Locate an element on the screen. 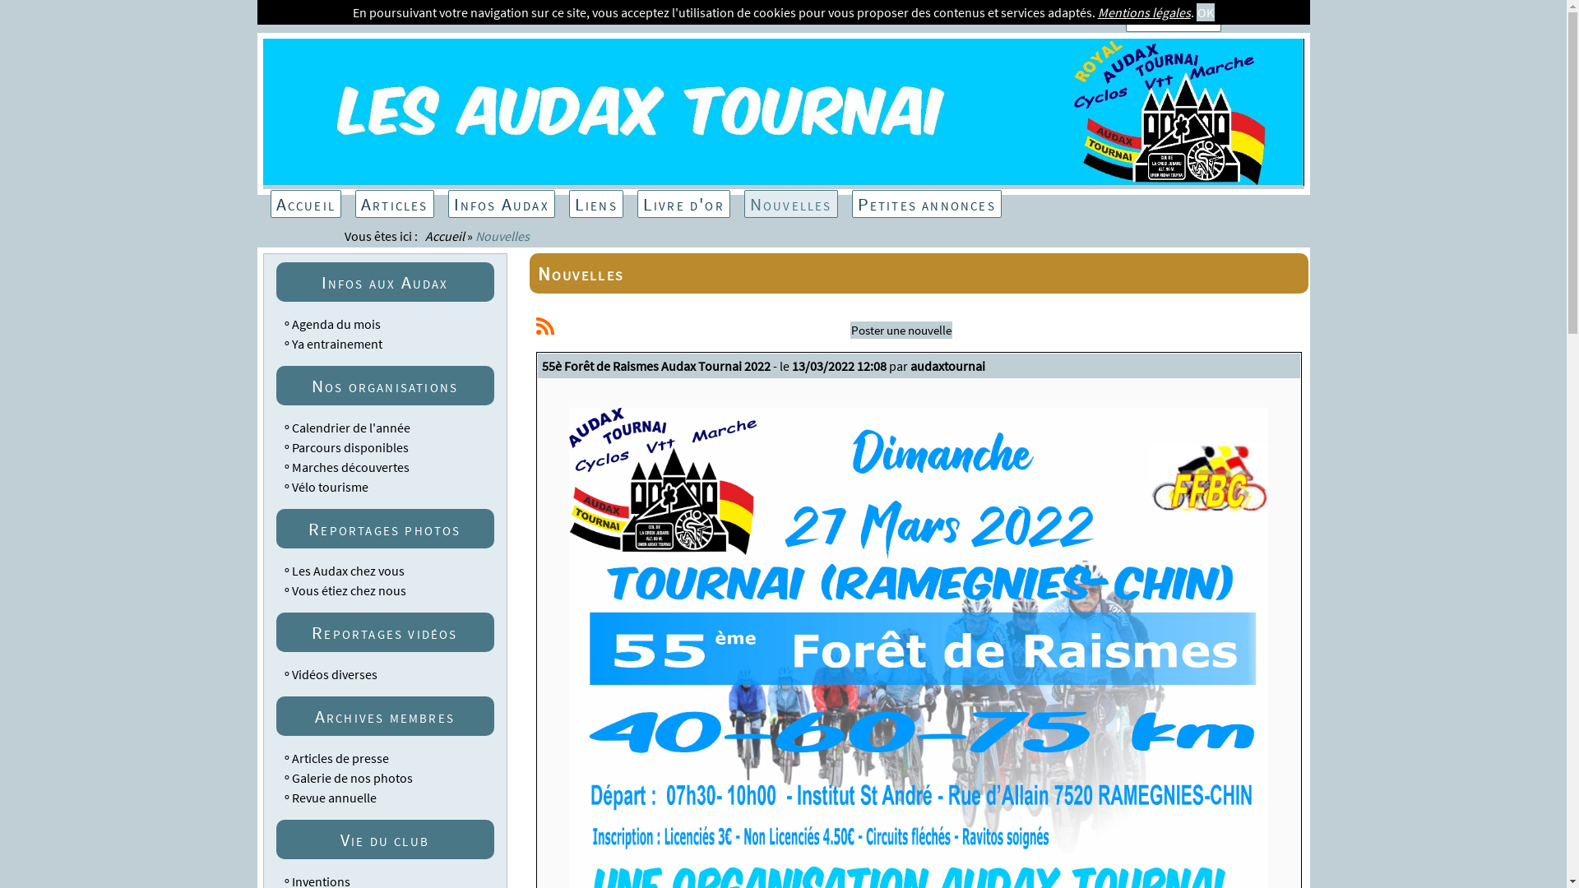 This screenshot has height=888, width=1579. OK is located at coordinates (1205, 12).